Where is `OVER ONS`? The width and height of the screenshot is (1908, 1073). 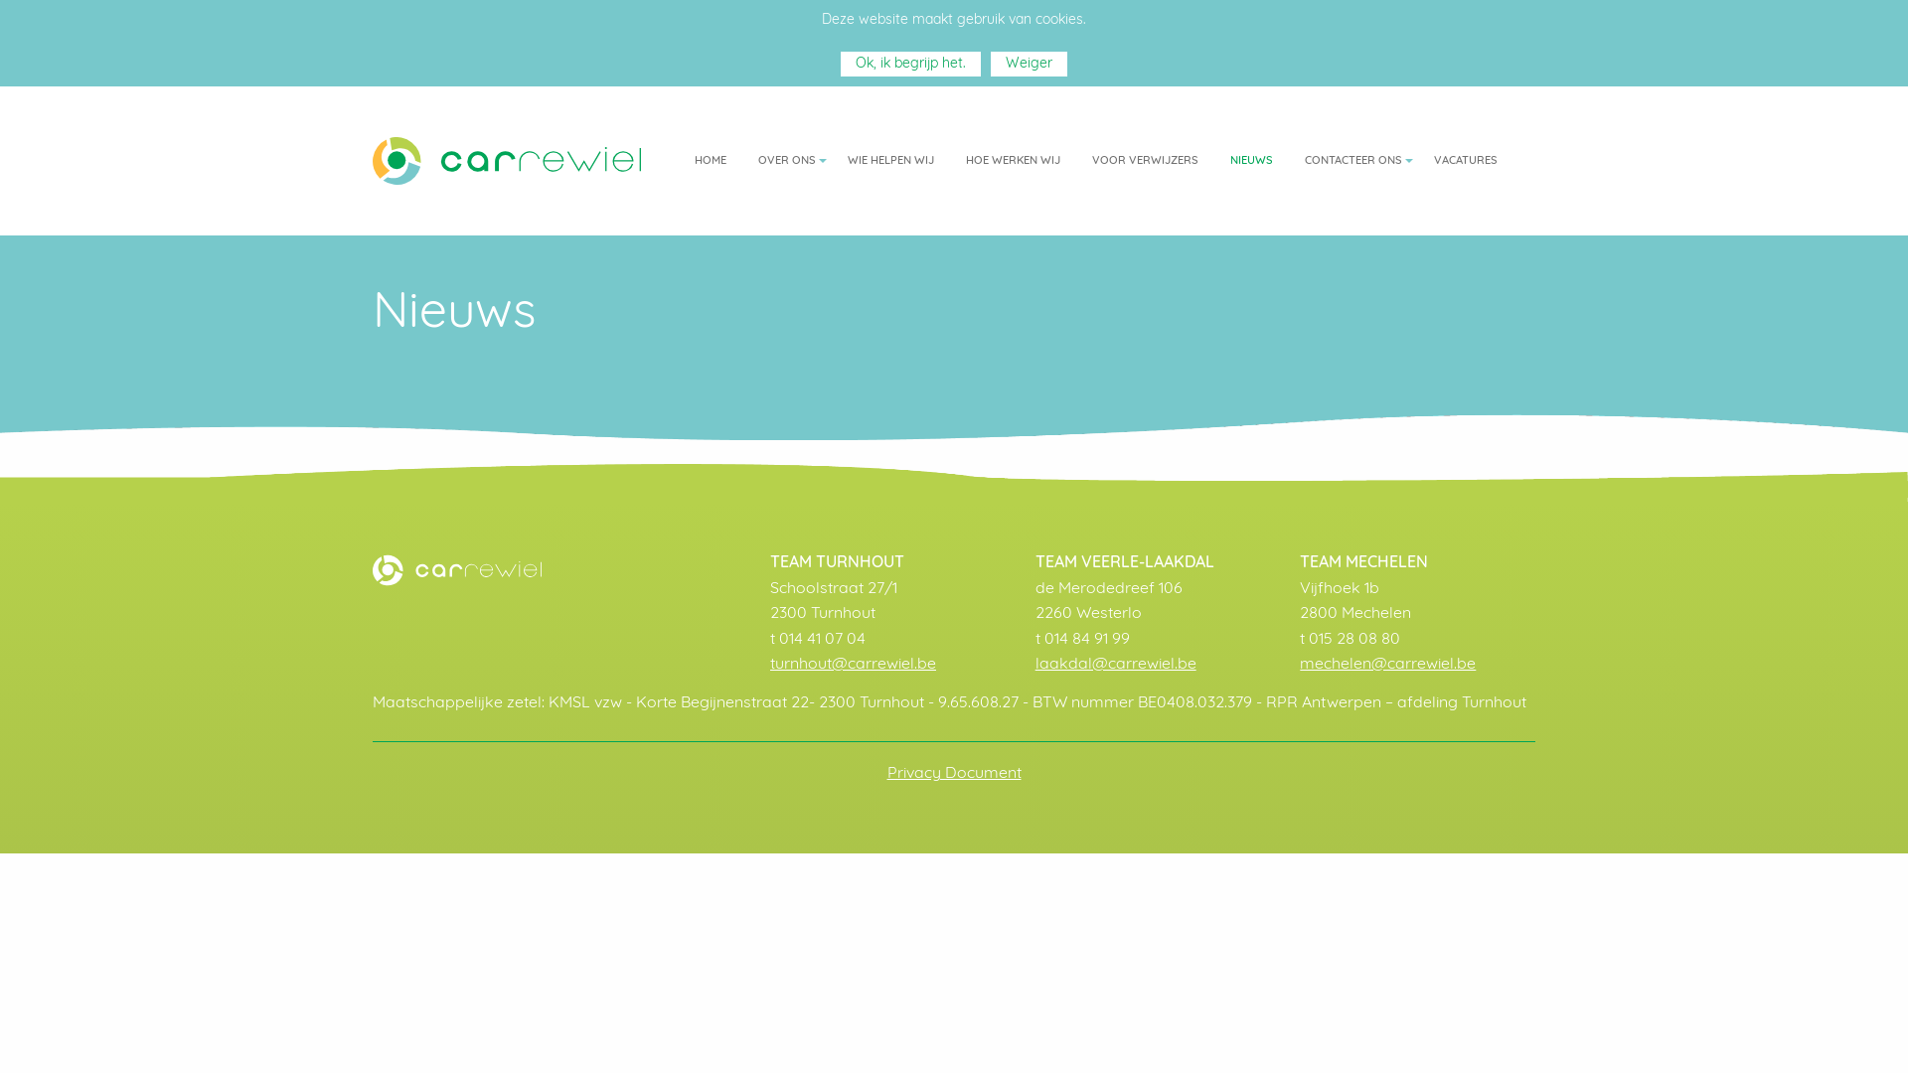 OVER ONS is located at coordinates (787, 161).